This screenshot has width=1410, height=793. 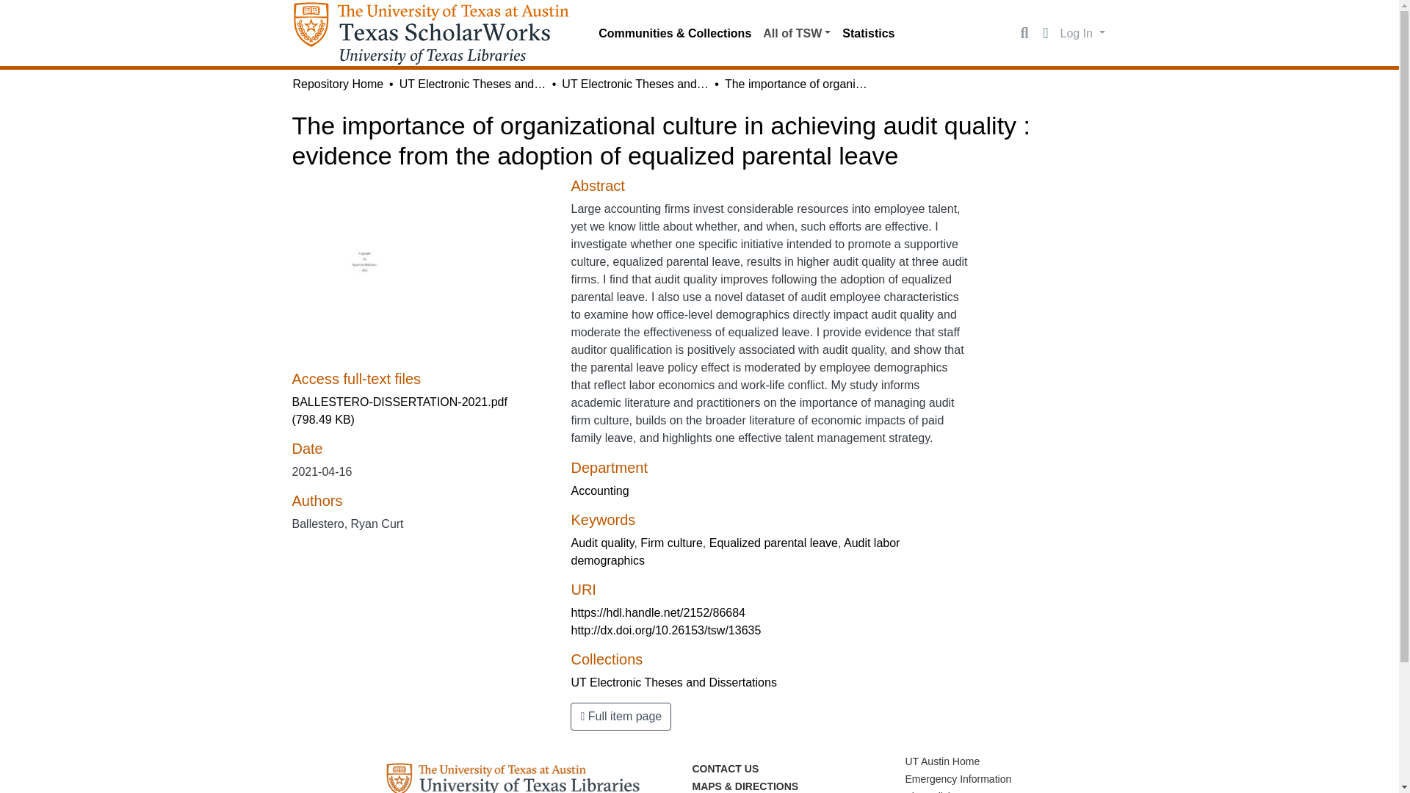 I want to click on Firm culture, so click(x=671, y=543).